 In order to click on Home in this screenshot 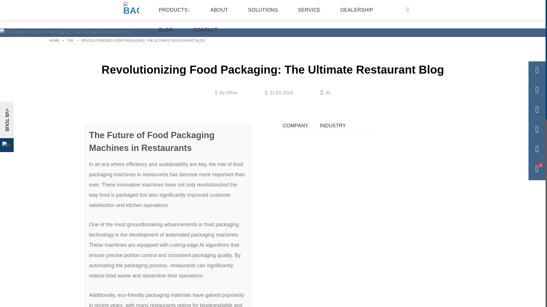, I will do `click(54, 40)`.